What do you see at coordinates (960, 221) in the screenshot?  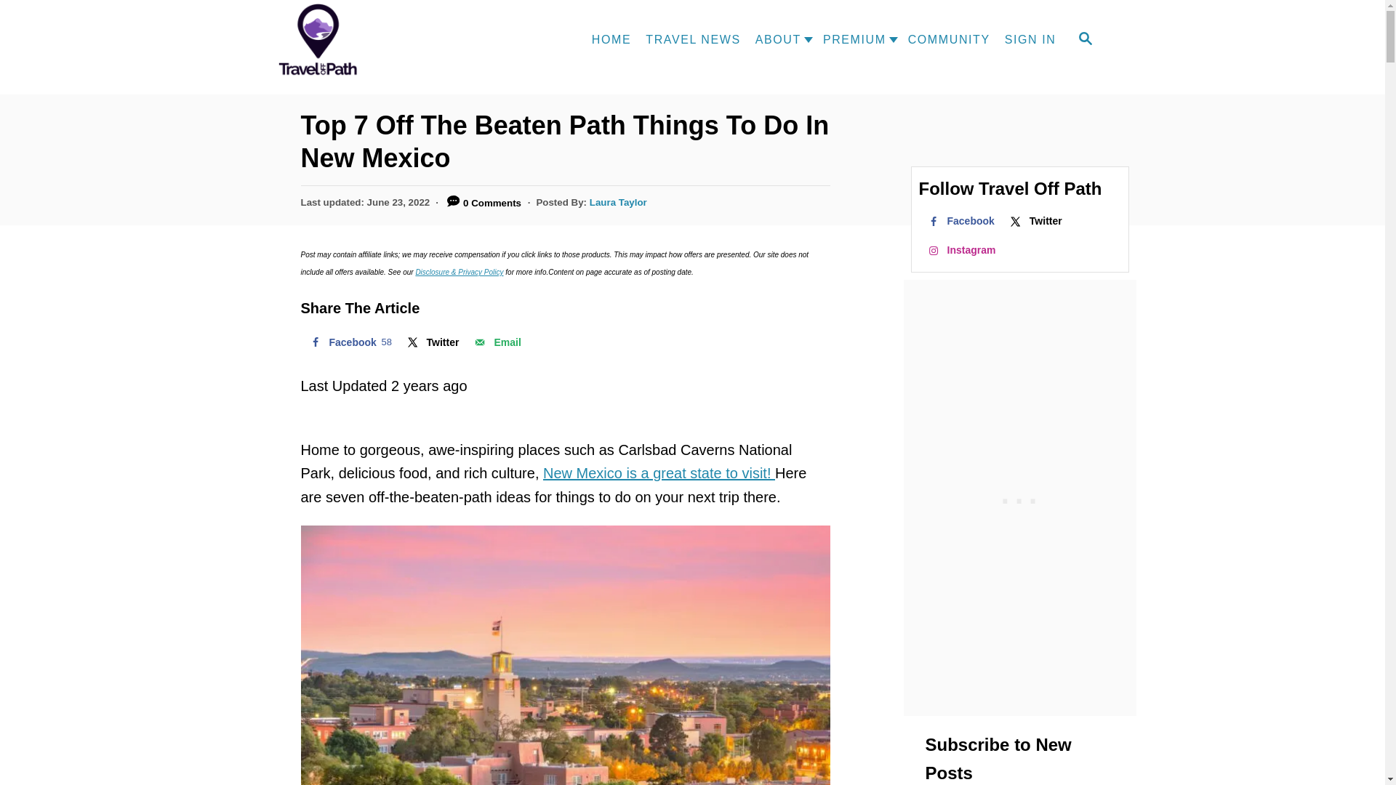 I see `Follow on Facebook` at bounding box center [960, 221].